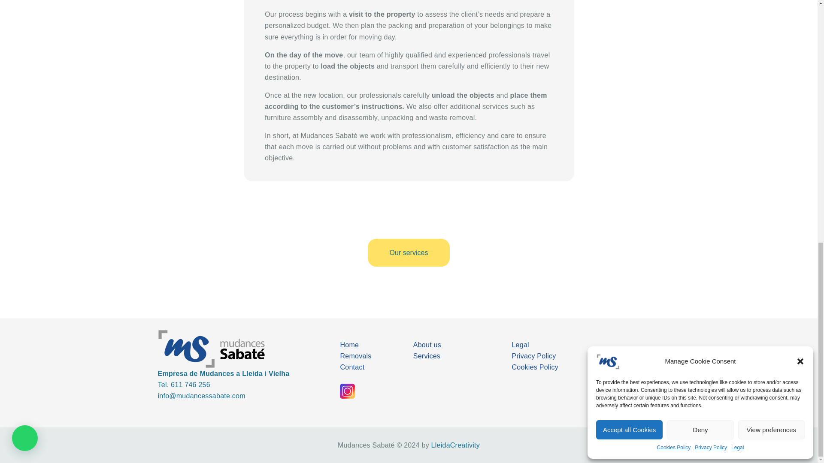 This screenshot has width=824, height=463. Describe the element at coordinates (409, 253) in the screenshot. I see `Our services` at that location.